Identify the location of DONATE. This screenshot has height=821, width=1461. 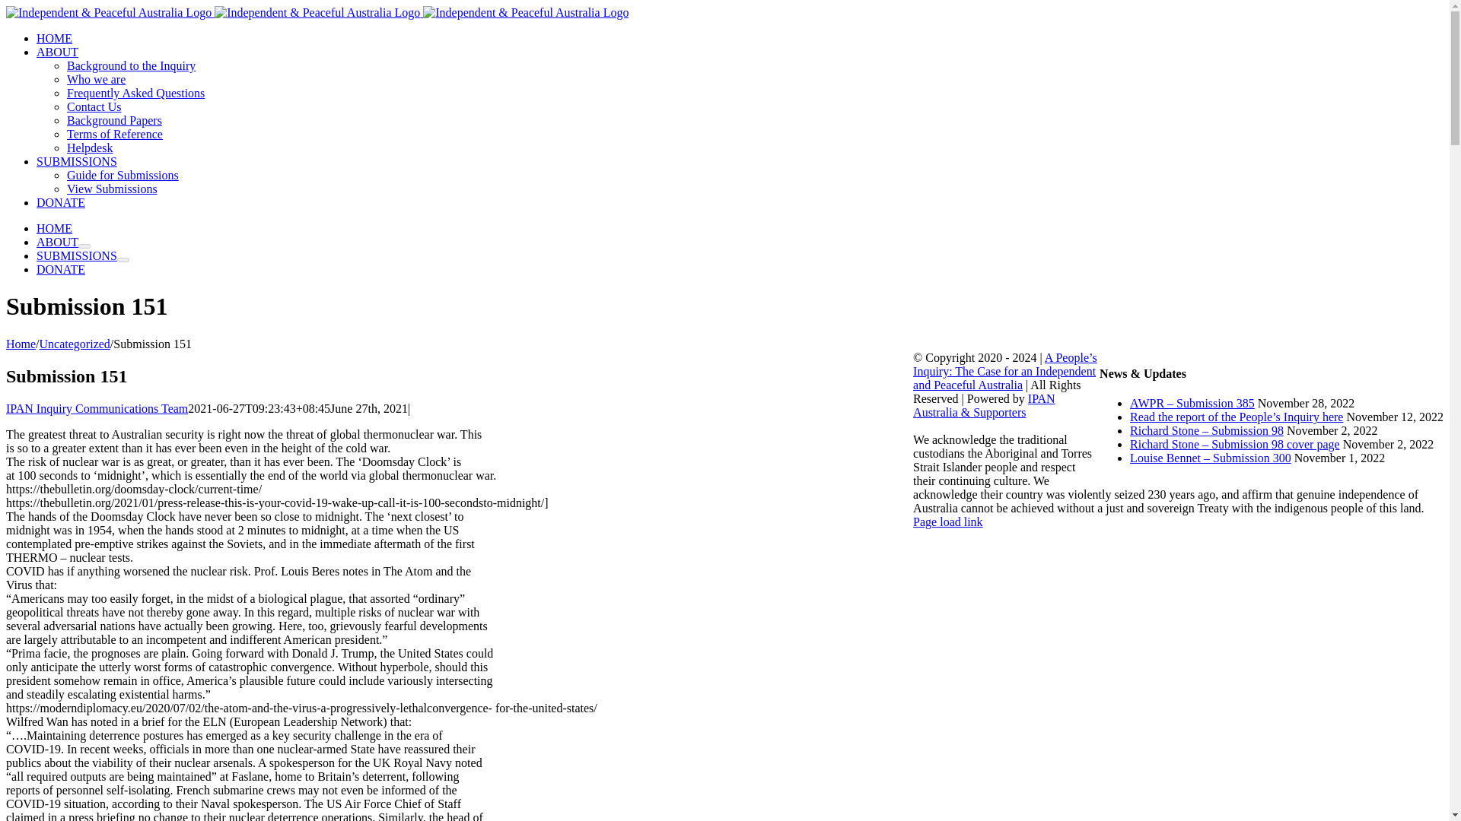
(61, 269).